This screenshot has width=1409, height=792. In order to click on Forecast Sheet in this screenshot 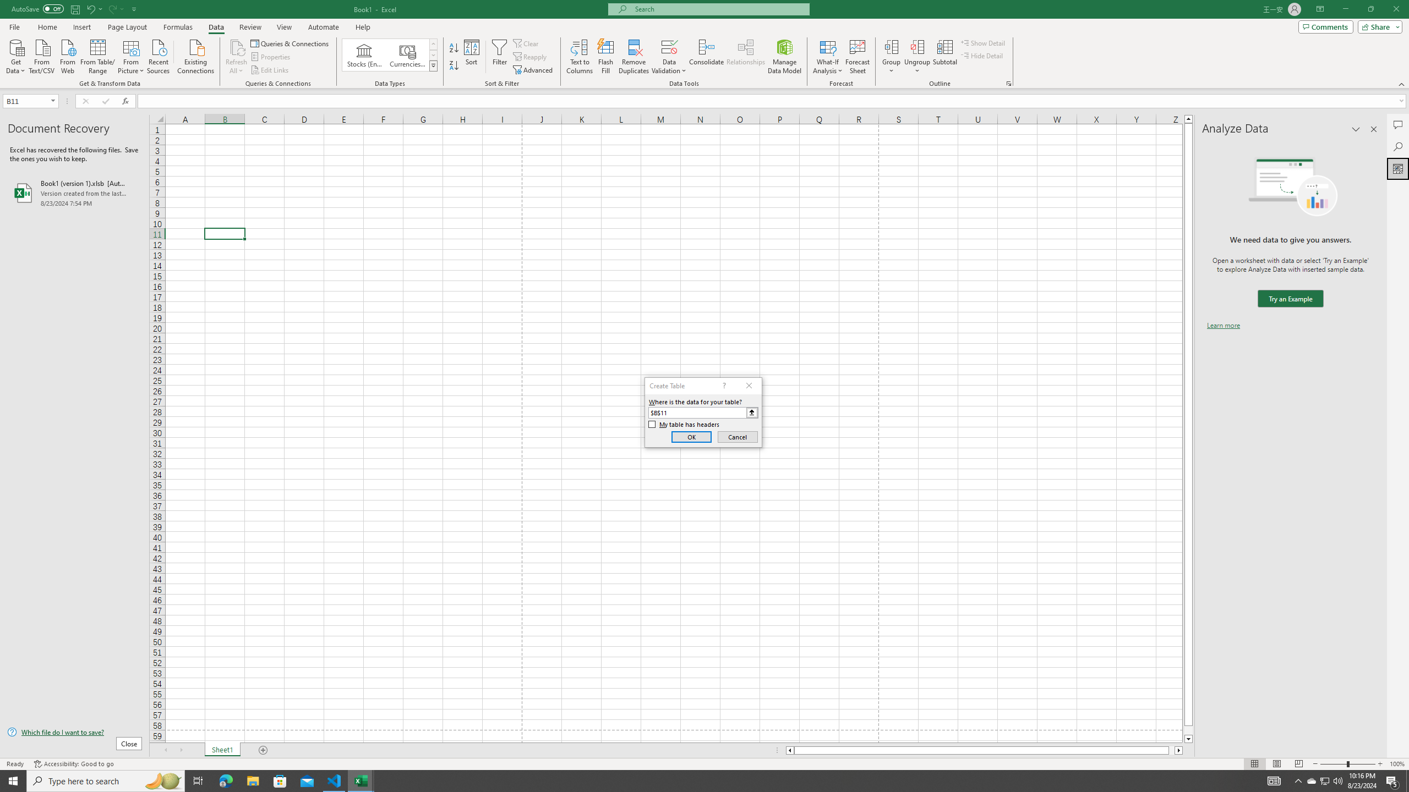, I will do `click(858, 57)`.